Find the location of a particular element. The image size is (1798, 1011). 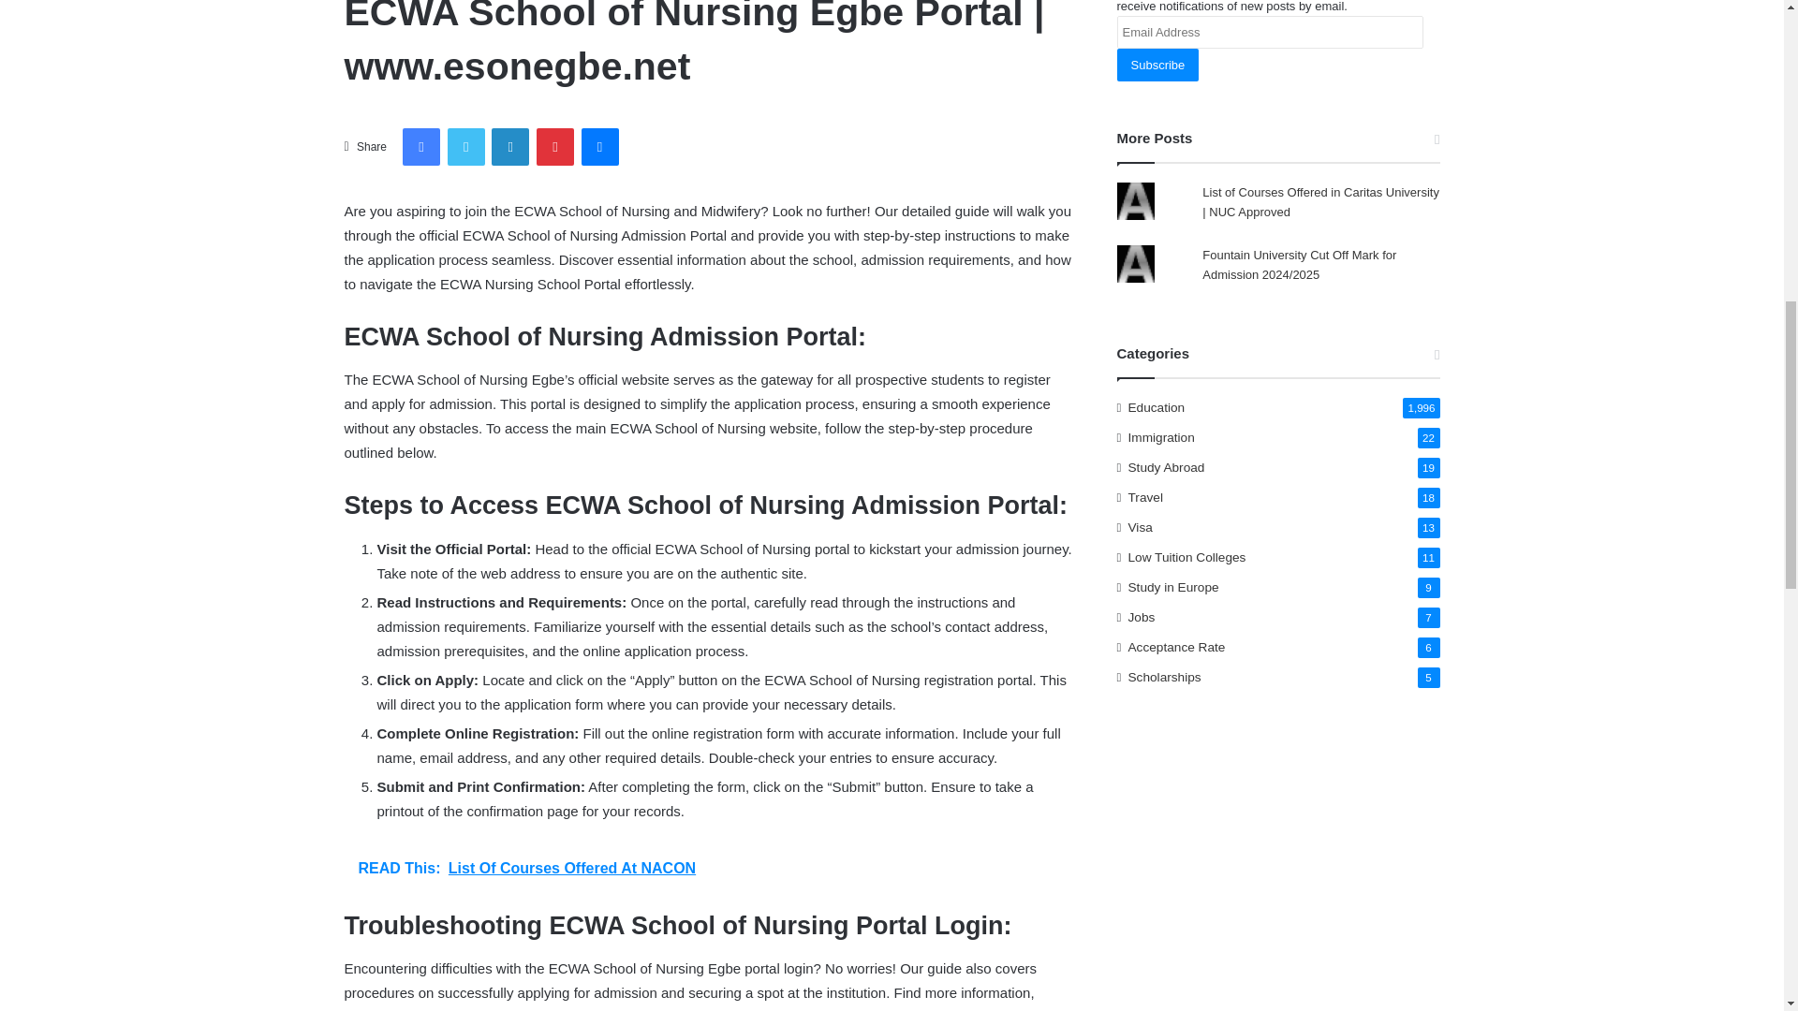

LinkedIn is located at coordinates (509, 147).